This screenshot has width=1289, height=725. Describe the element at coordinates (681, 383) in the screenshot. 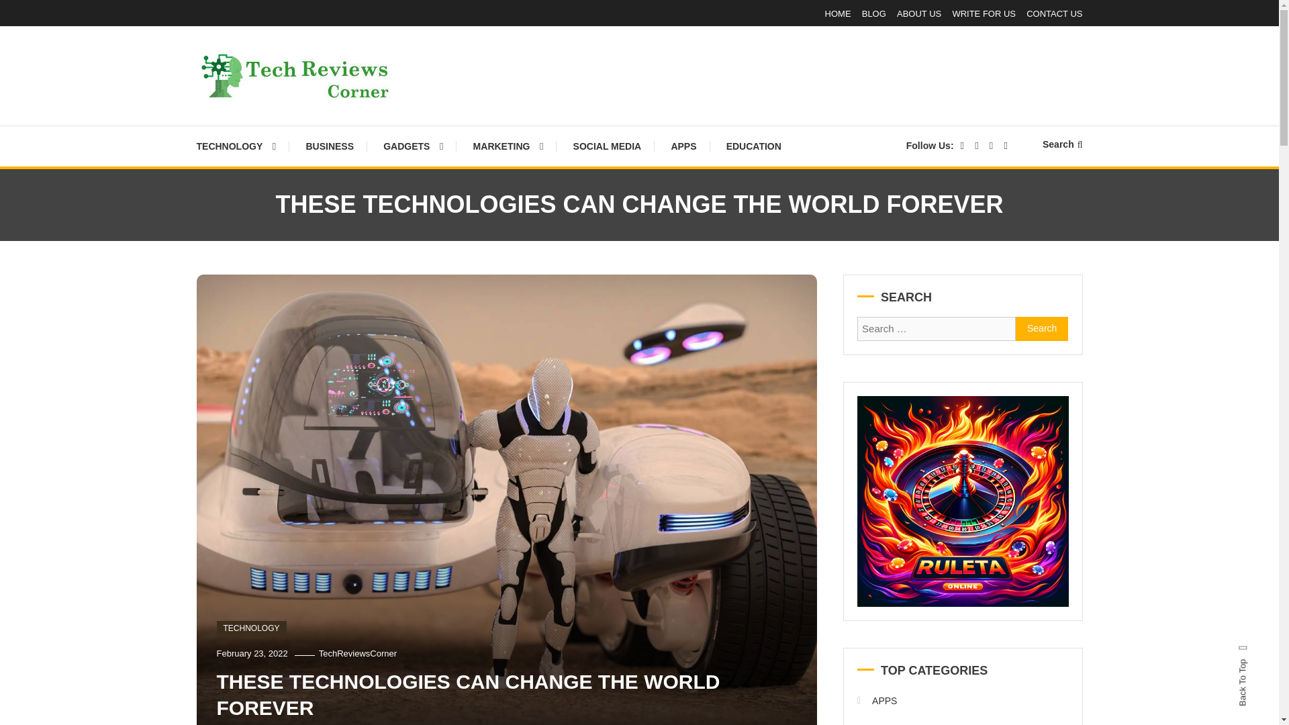

I see `Search` at that location.